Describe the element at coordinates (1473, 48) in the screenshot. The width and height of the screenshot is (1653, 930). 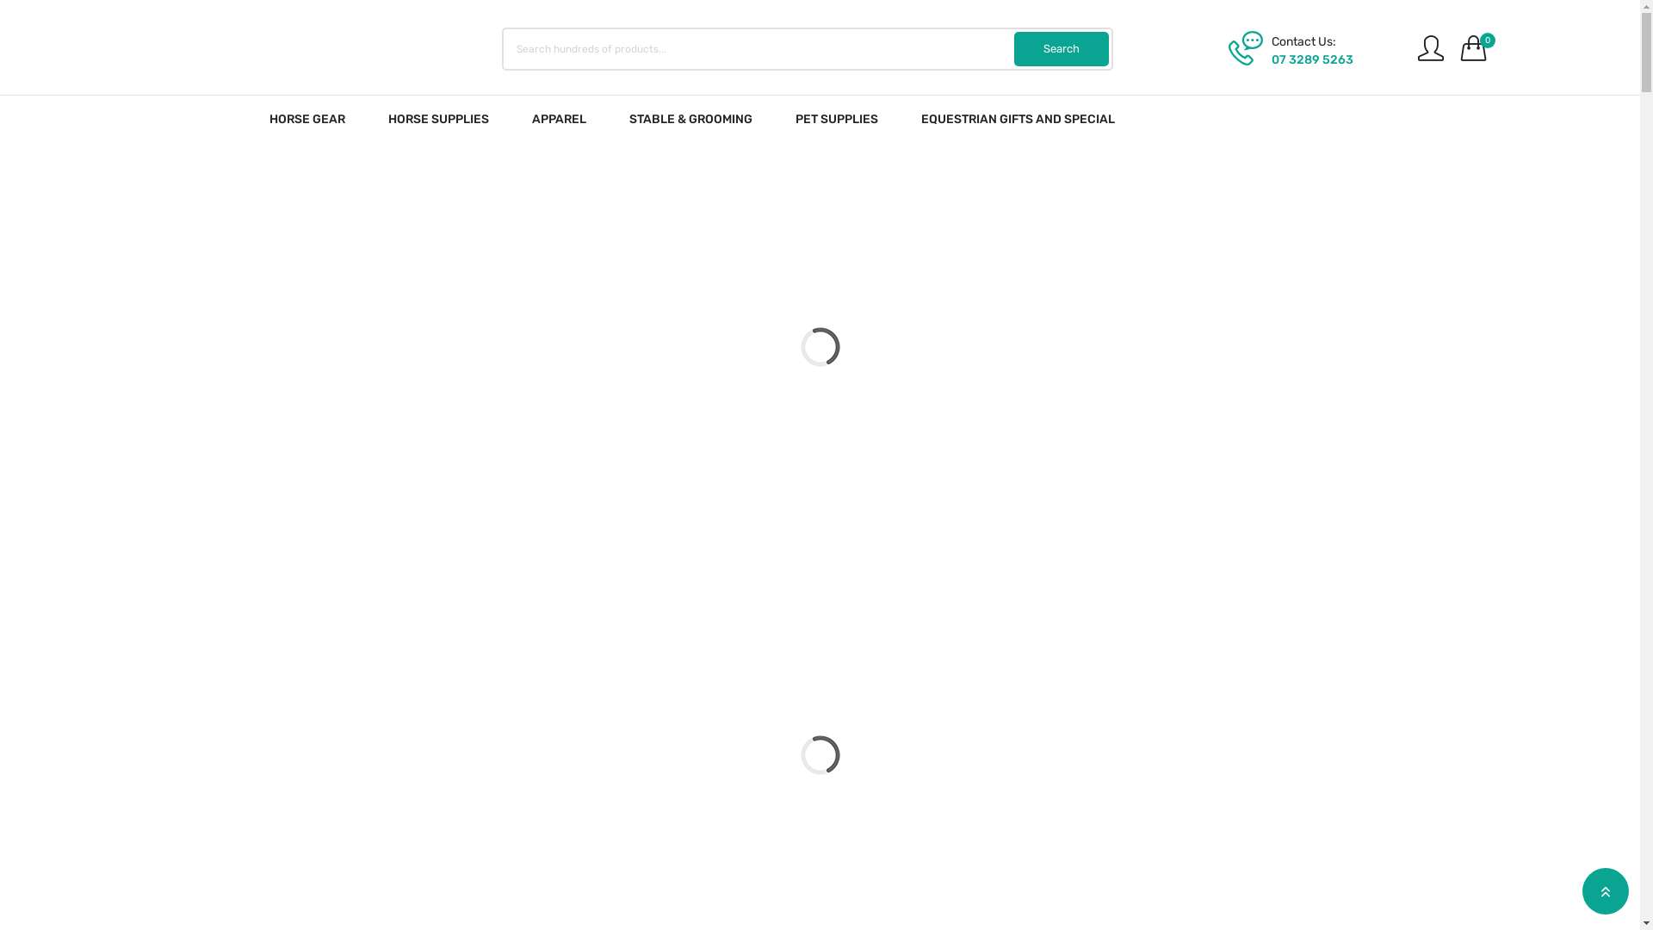
I see `0` at that location.